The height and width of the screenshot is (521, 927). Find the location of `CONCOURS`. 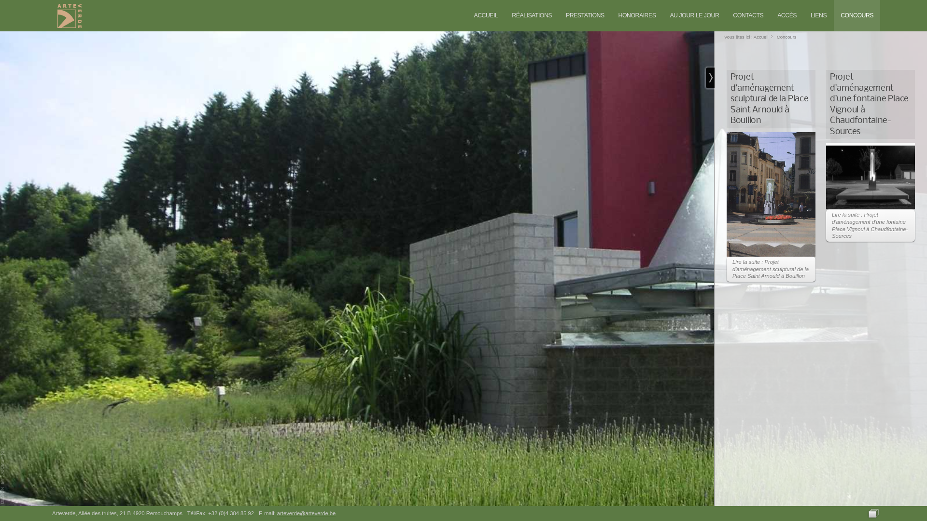

CONCOURS is located at coordinates (857, 15).